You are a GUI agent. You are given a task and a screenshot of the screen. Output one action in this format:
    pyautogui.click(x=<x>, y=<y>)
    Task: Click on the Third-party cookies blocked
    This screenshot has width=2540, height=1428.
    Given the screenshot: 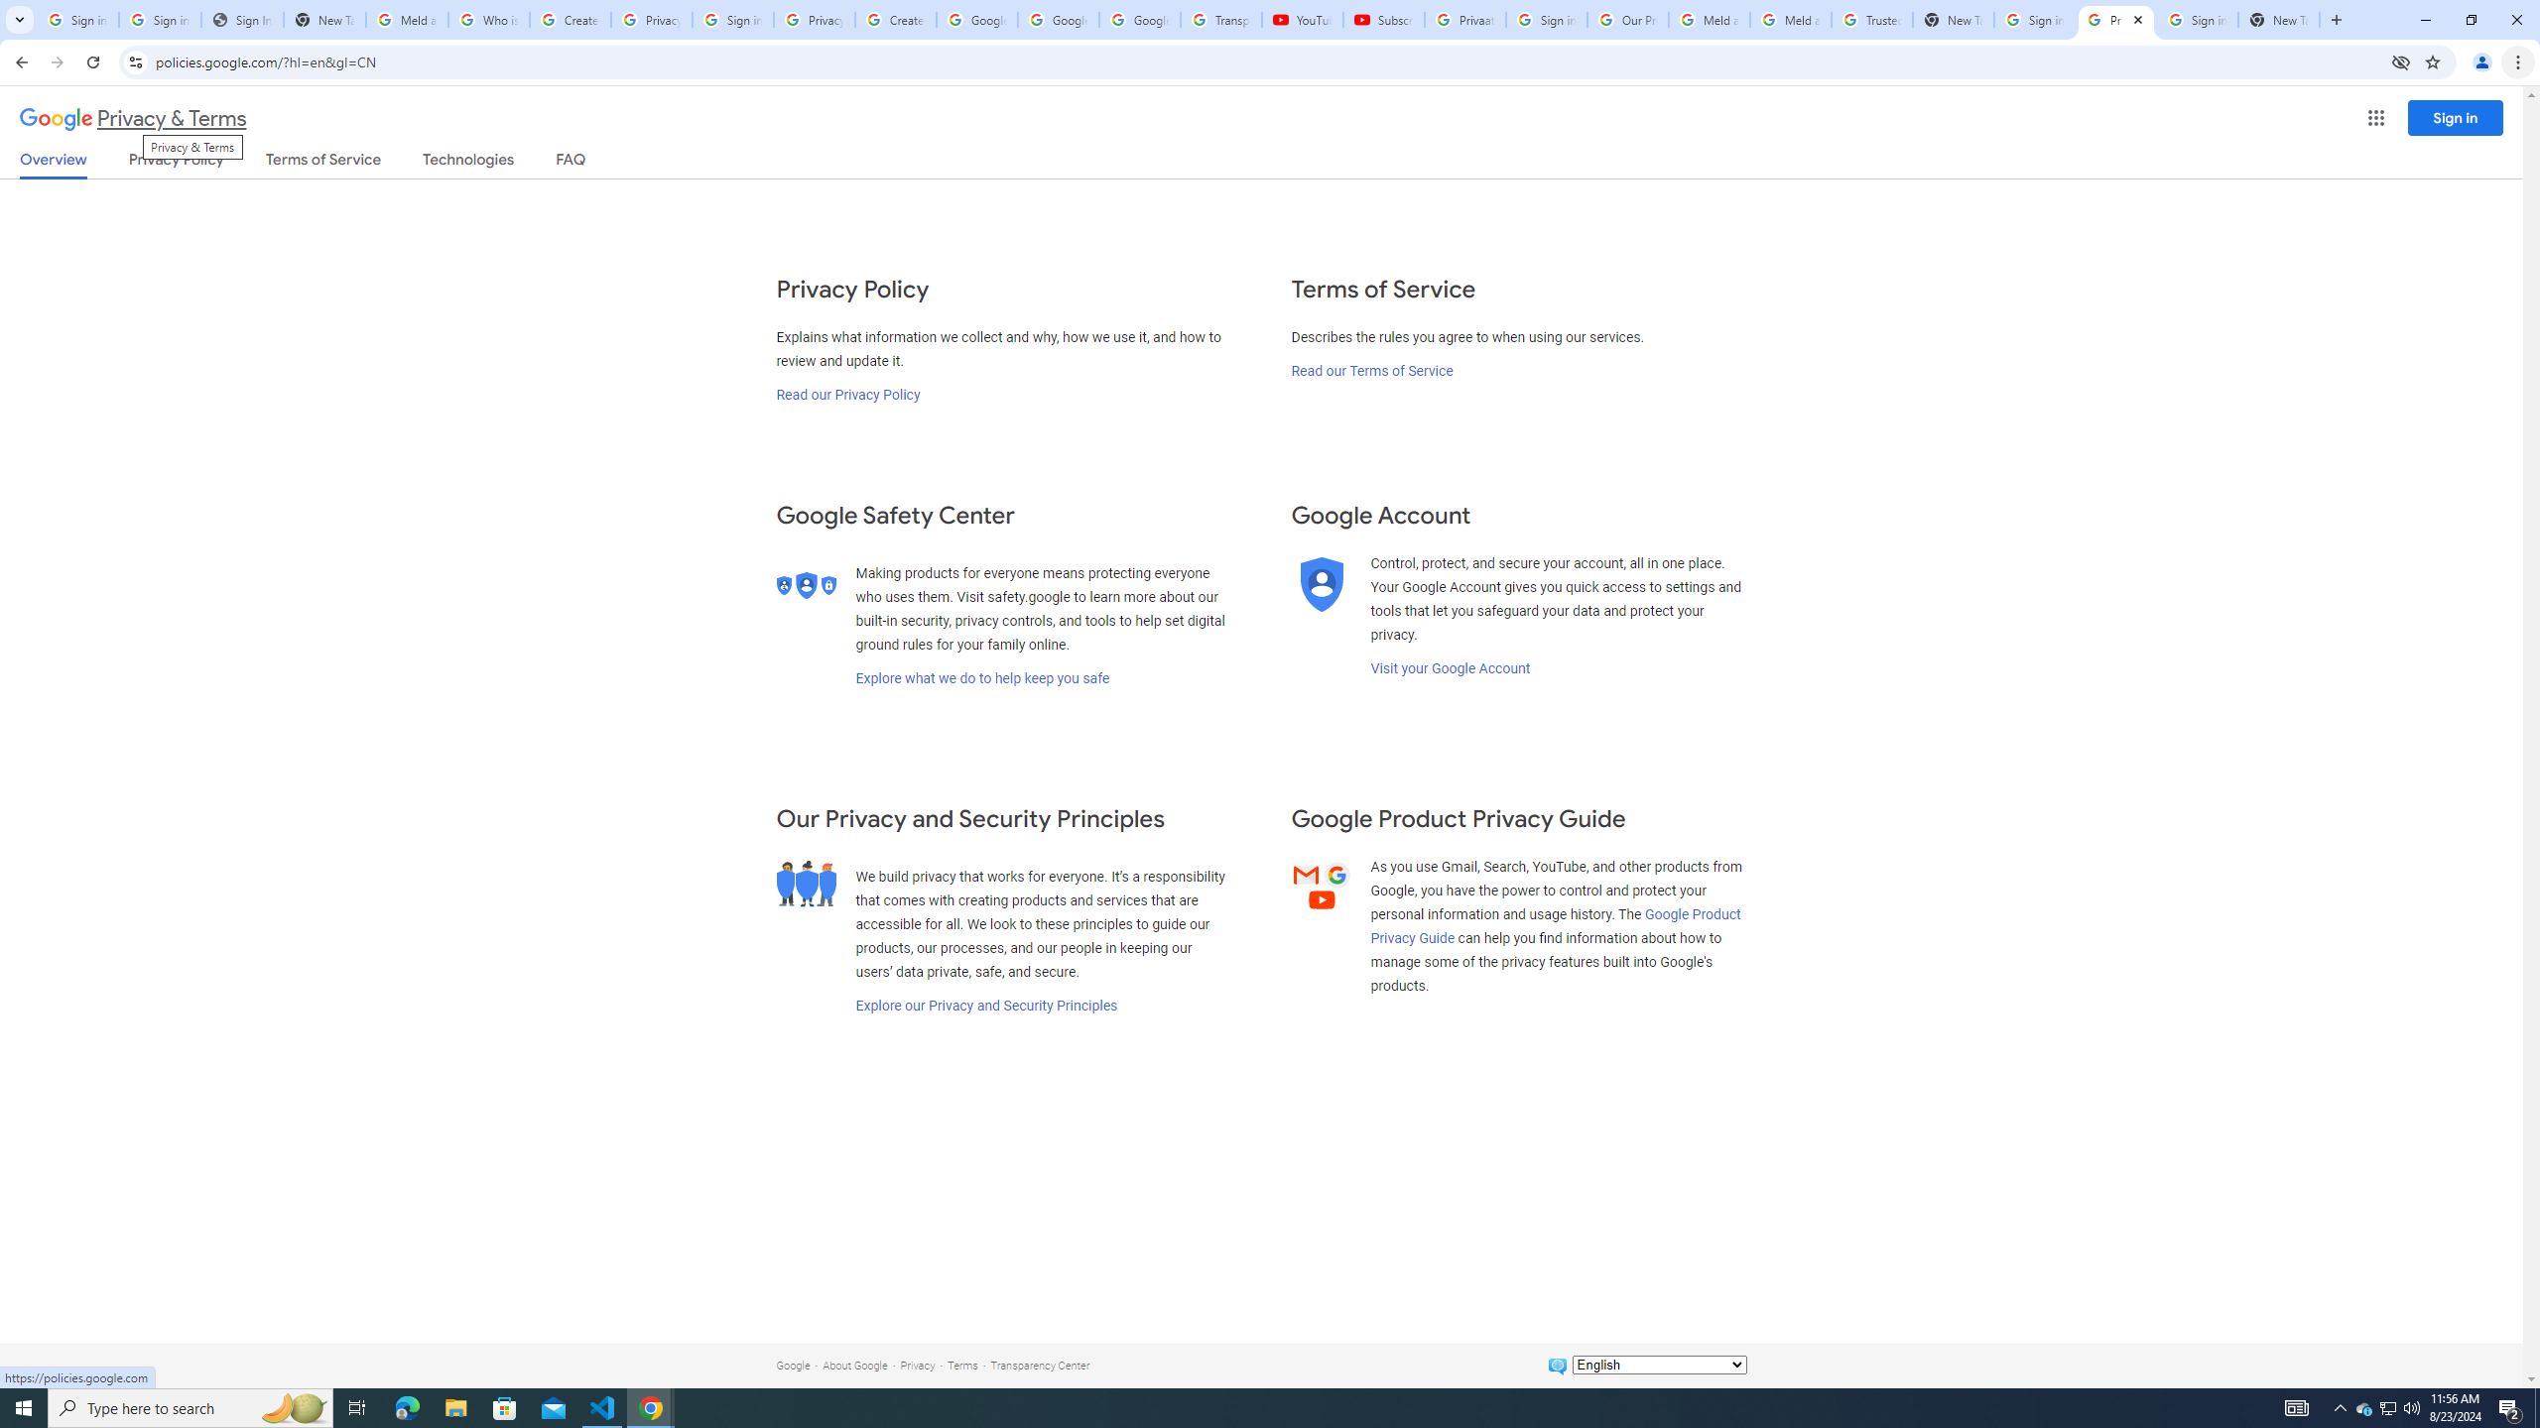 What is the action you would take?
    pyautogui.click(x=2401, y=61)
    